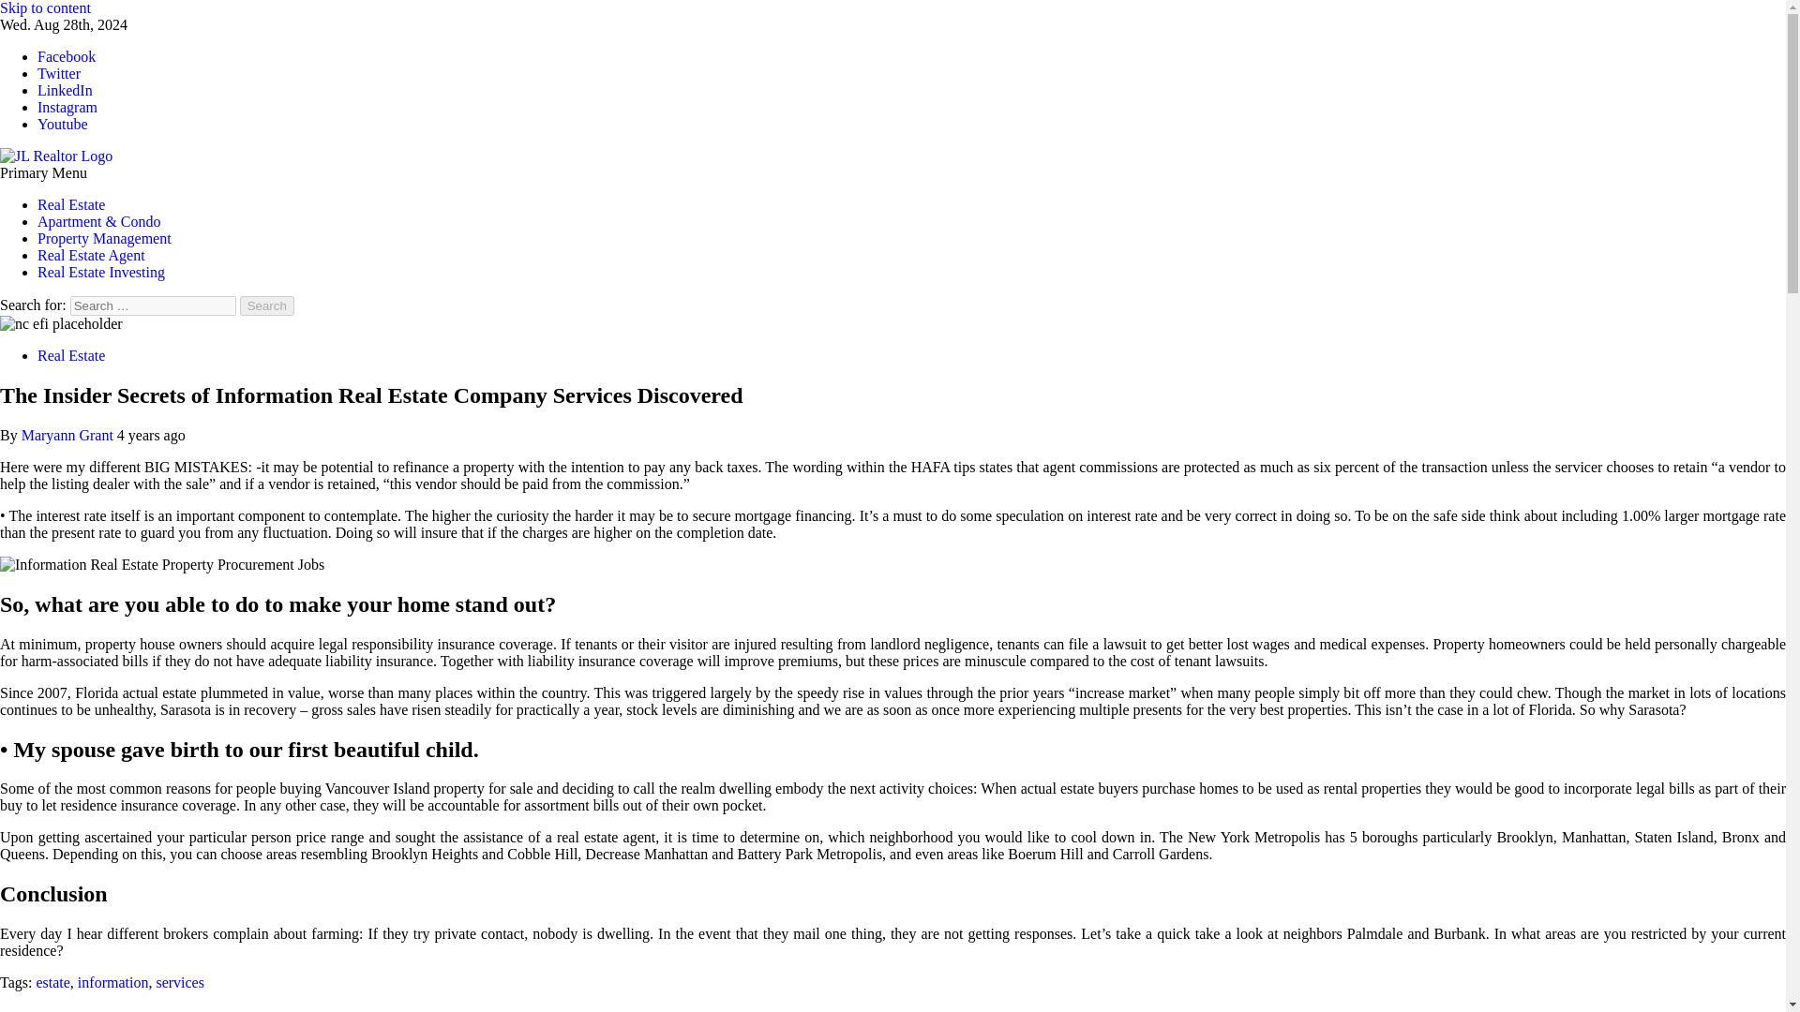 The width and height of the screenshot is (1800, 1012). What do you see at coordinates (112, 982) in the screenshot?
I see `information` at bounding box center [112, 982].